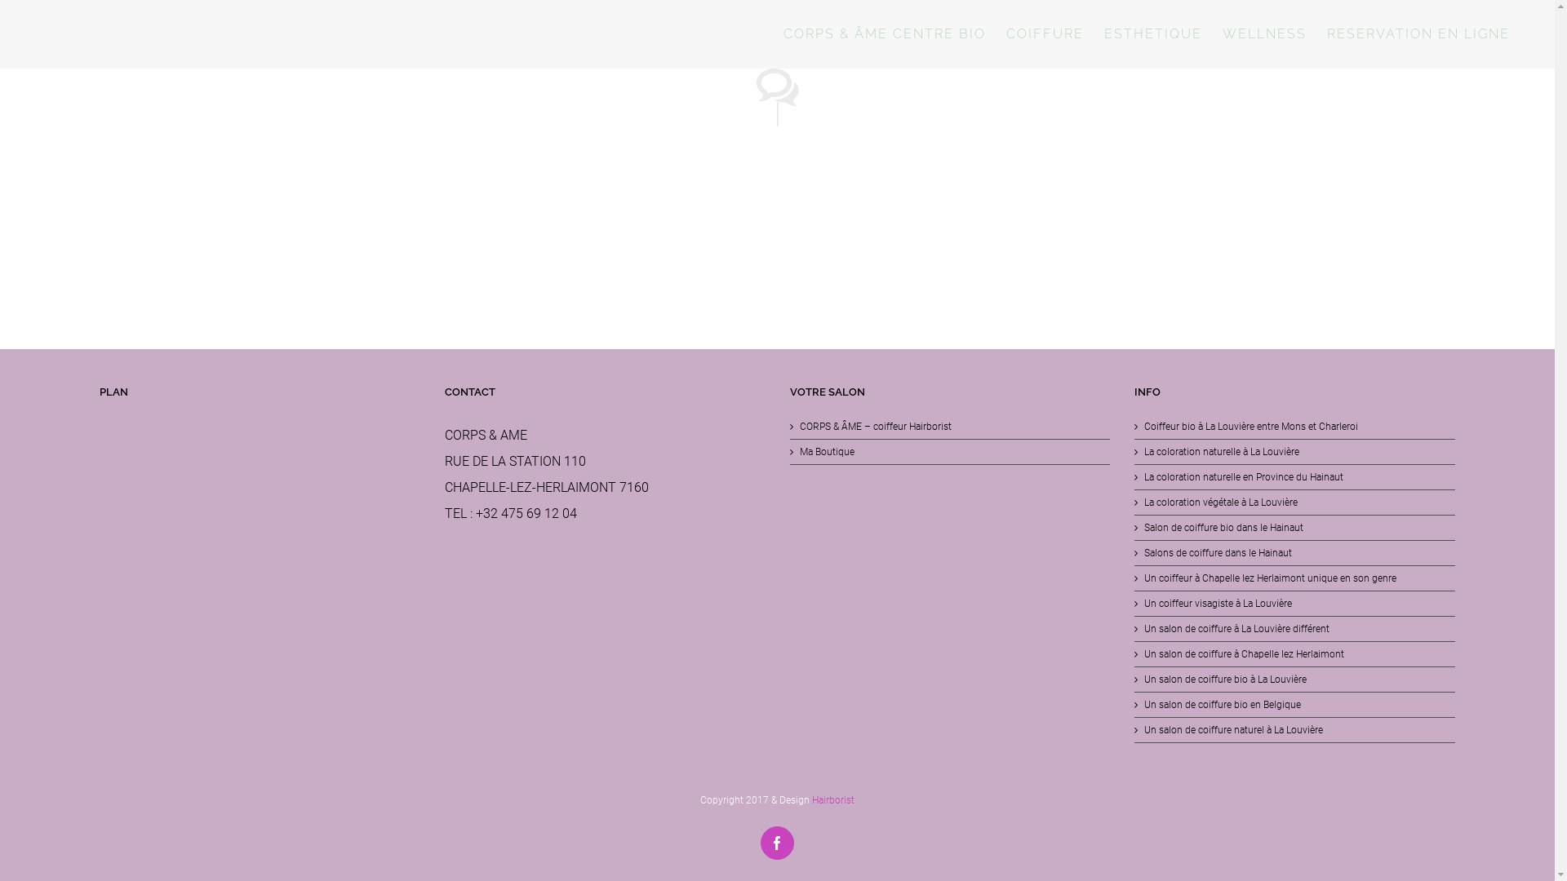  What do you see at coordinates (1296, 528) in the screenshot?
I see `Salon de coiffure bio dans le Hainaut` at bounding box center [1296, 528].